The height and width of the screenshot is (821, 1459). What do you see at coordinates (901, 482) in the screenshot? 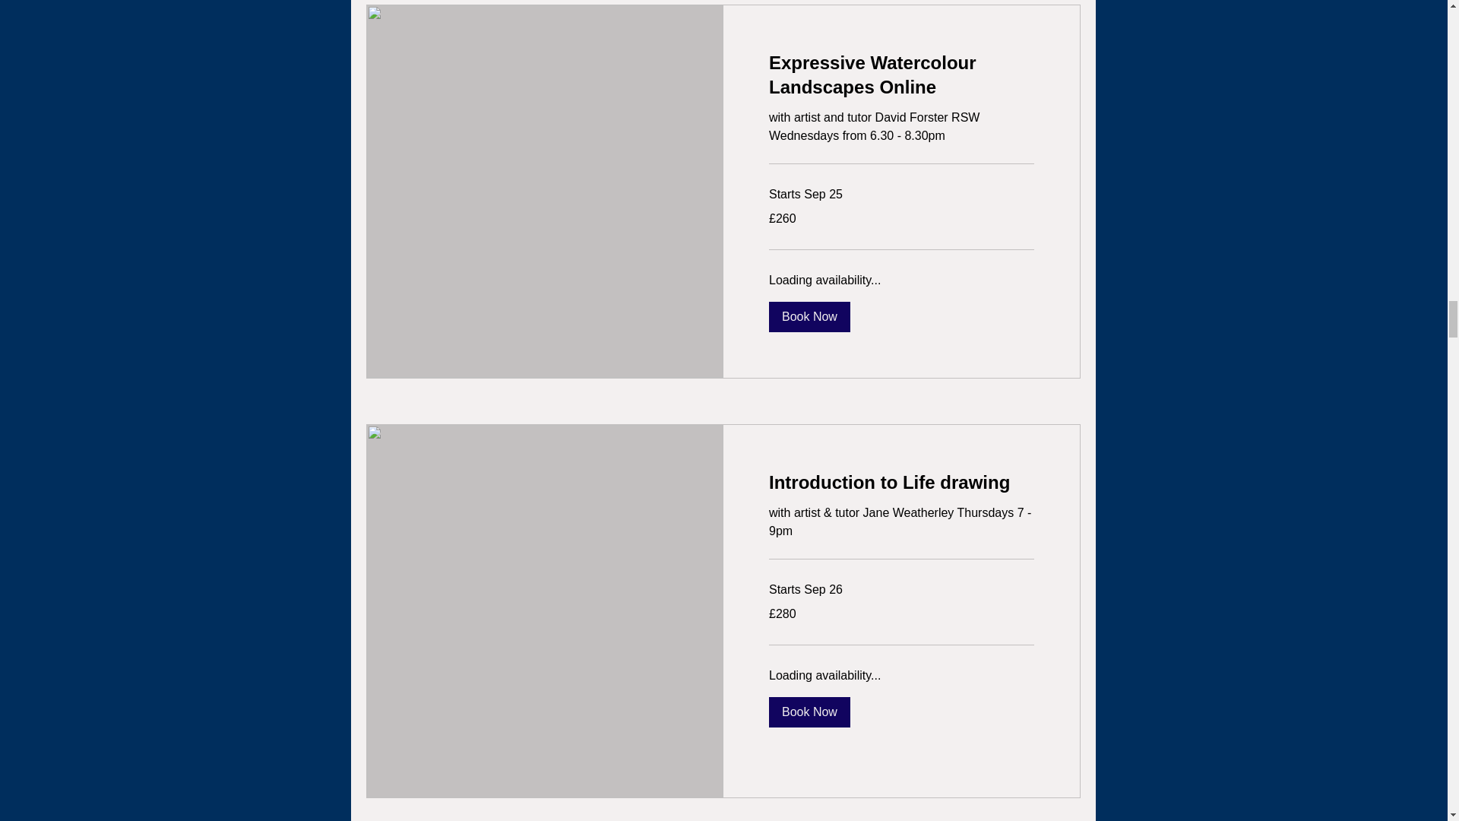
I see `Introduction to Life drawing` at bounding box center [901, 482].